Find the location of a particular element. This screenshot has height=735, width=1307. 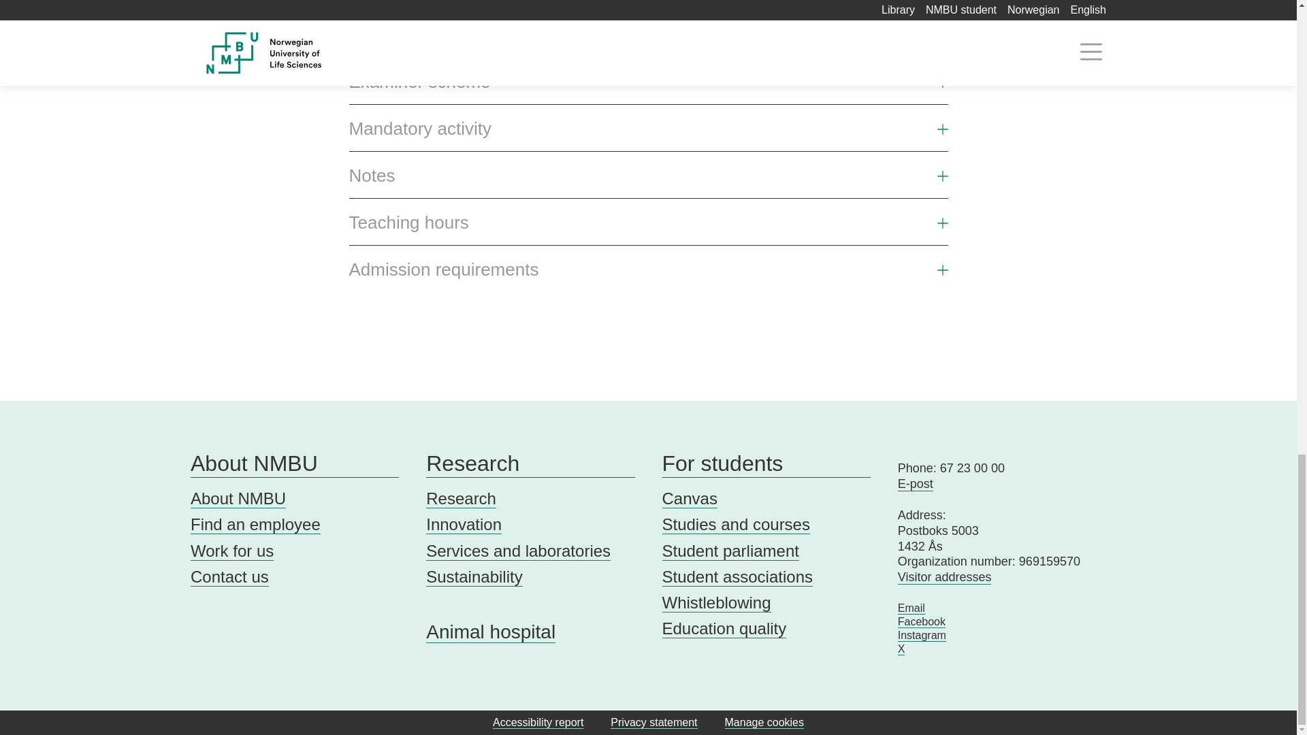

Contact us is located at coordinates (230, 576).